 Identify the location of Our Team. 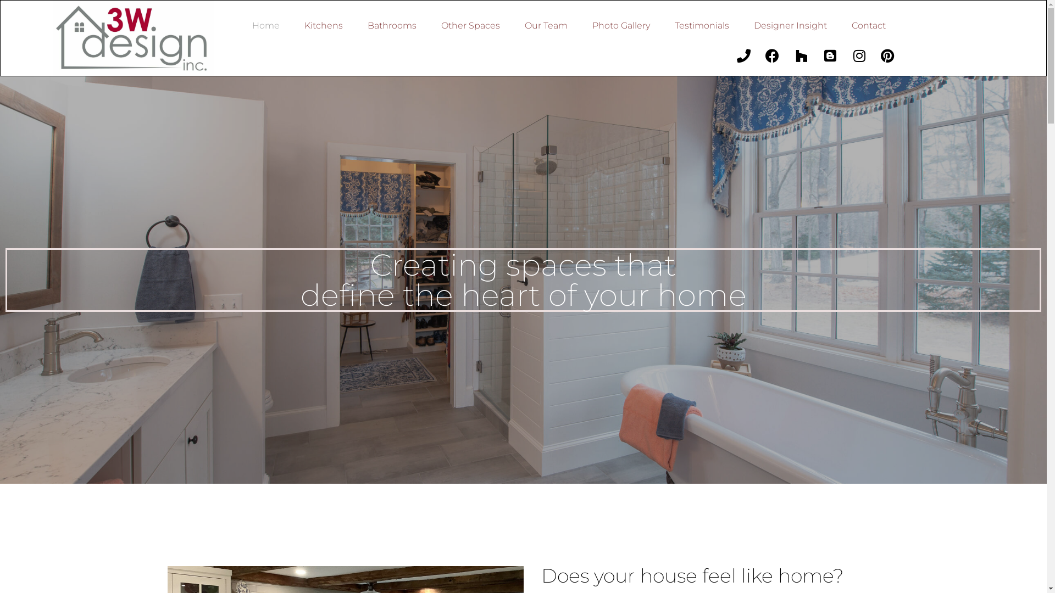
(546, 25).